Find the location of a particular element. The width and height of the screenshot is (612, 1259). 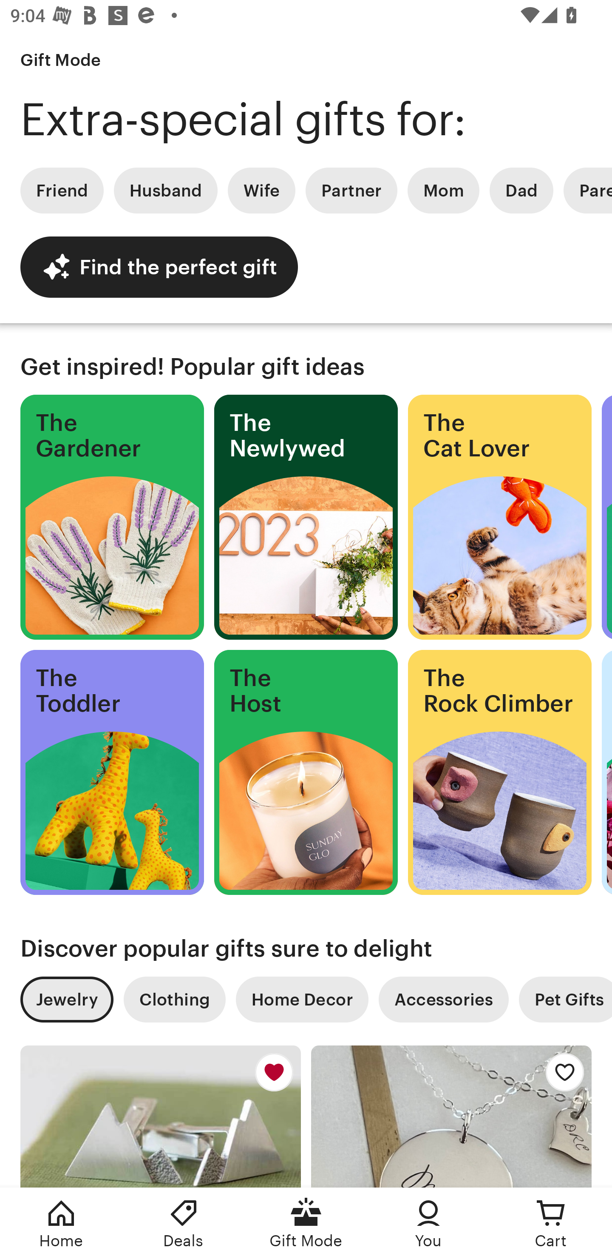

Mom is located at coordinates (443, 191).